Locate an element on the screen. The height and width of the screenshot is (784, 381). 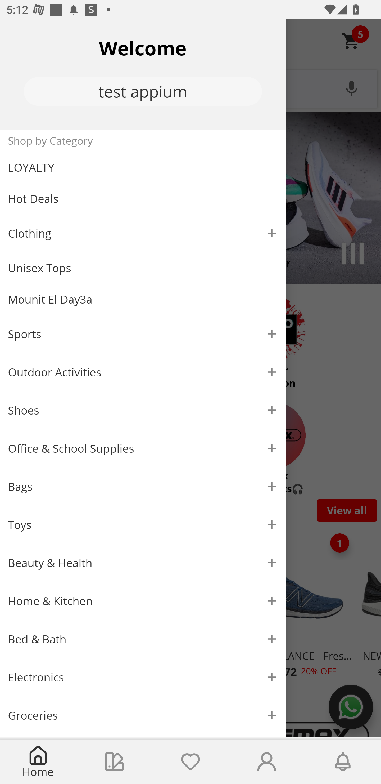
Unisex Tops is located at coordinates (143, 268).